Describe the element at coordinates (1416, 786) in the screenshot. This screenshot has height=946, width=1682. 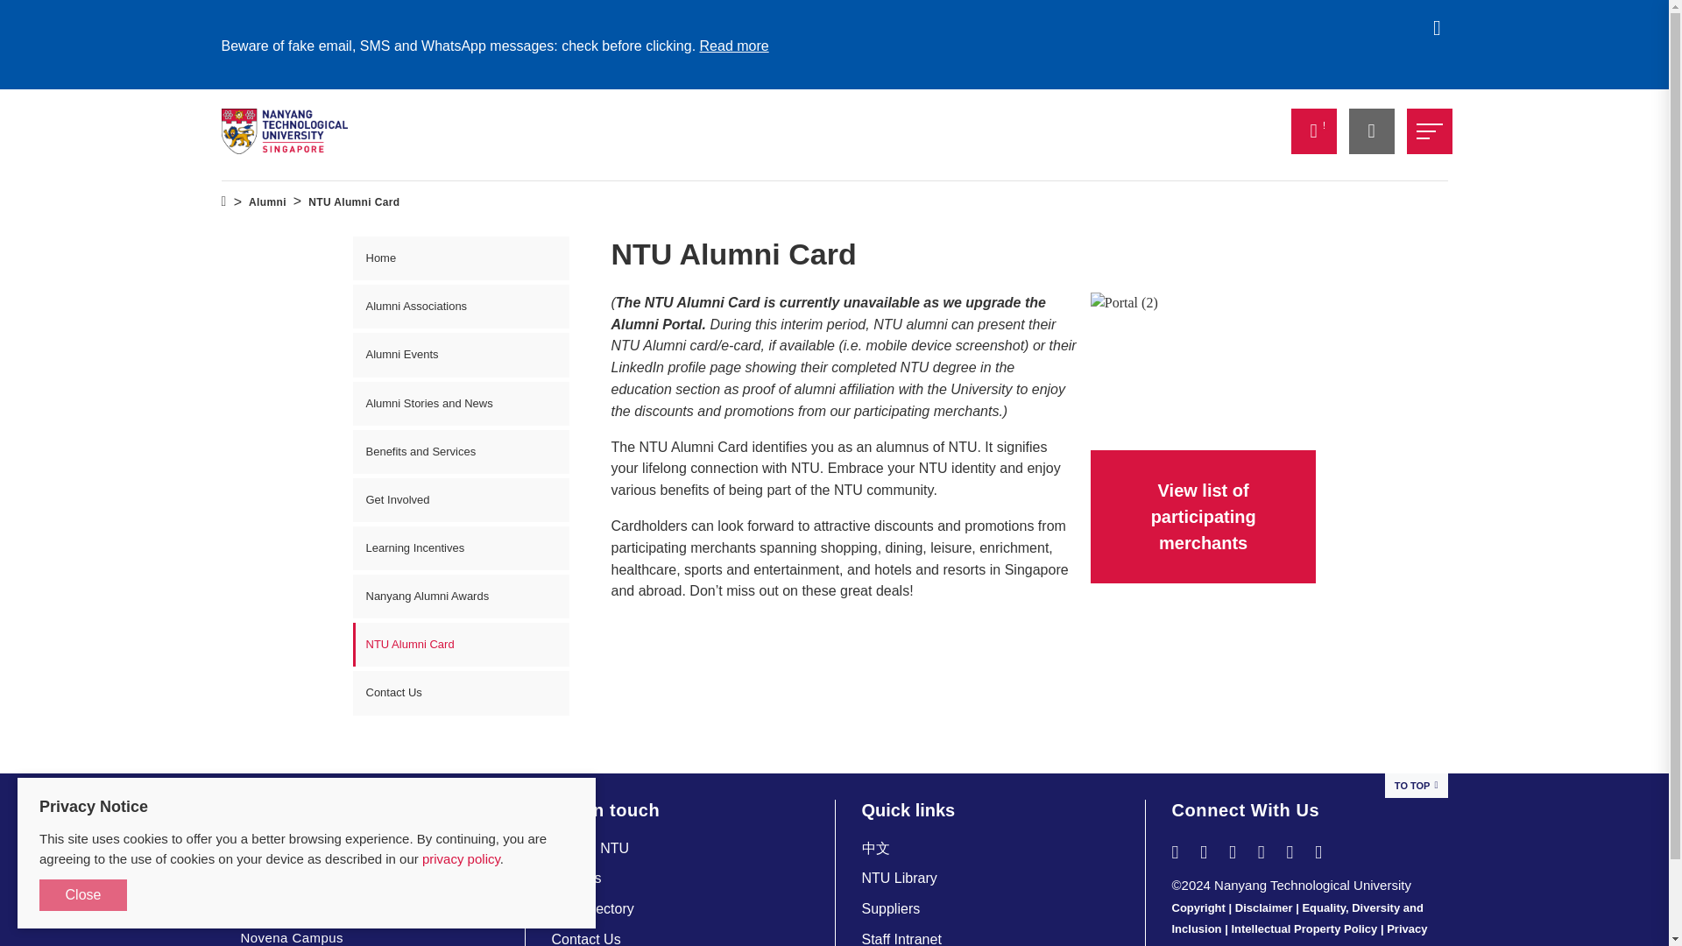
I see `TO TOP` at that location.